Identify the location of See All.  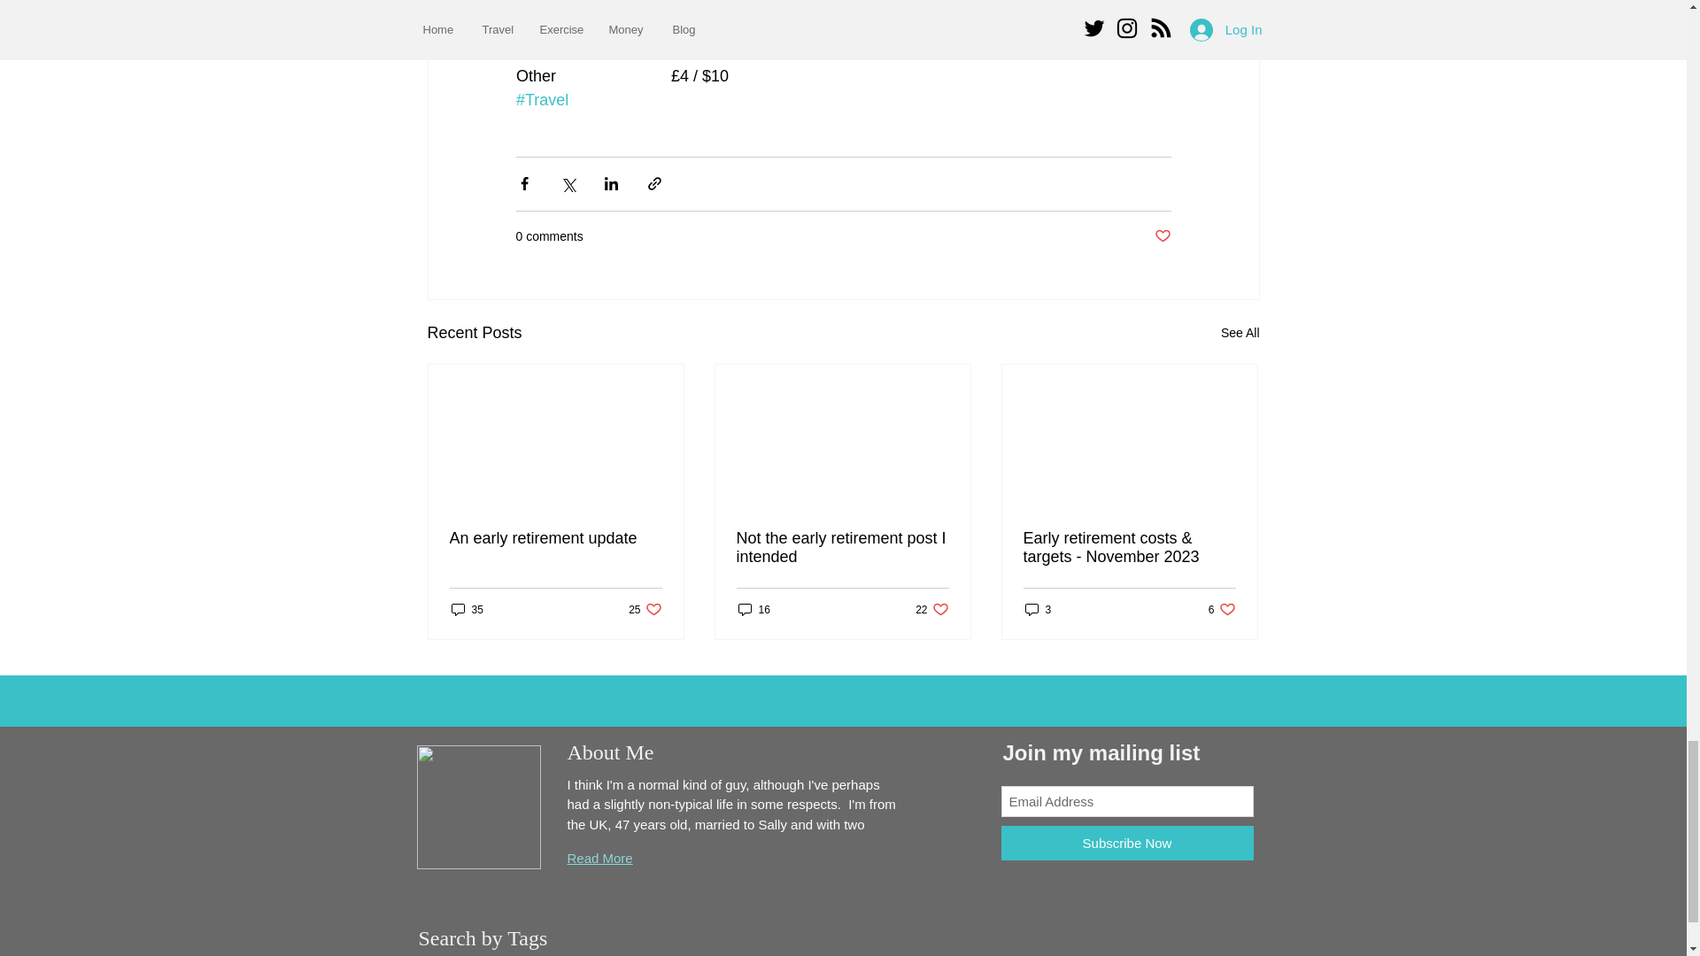
(556, 538).